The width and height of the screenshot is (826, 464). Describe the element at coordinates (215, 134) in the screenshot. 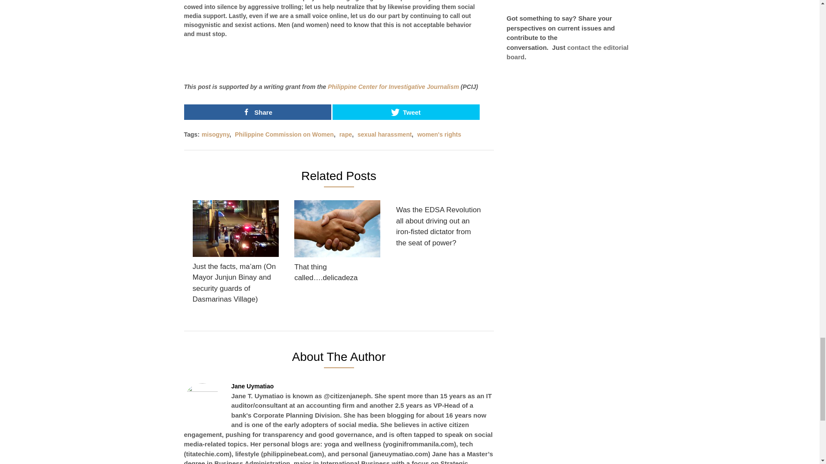

I see `misogyny` at that location.